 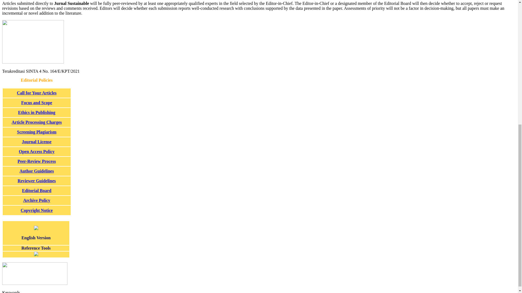 What do you see at coordinates (33, 62) in the screenshot?
I see `SINTA` at bounding box center [33, 62].